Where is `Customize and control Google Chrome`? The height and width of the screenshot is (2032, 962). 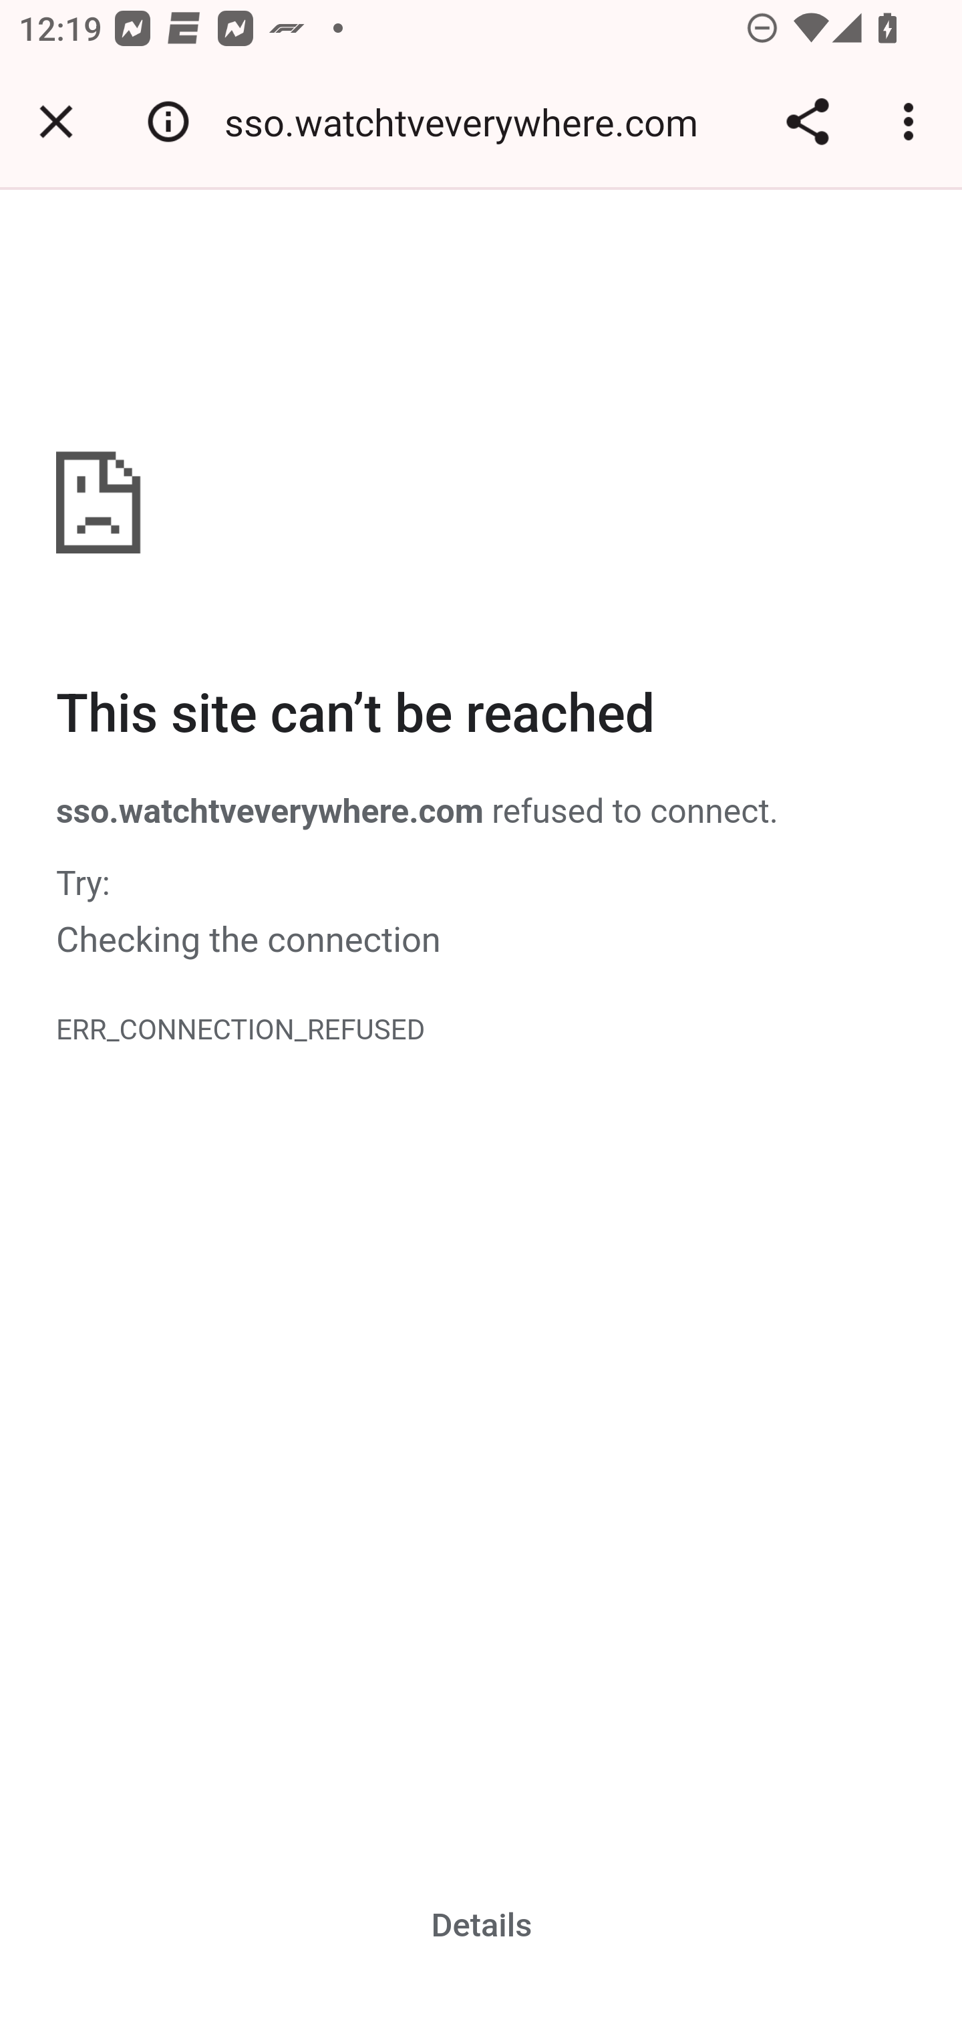
Customize and control Google Chrome is located at coordinates (913, 122).